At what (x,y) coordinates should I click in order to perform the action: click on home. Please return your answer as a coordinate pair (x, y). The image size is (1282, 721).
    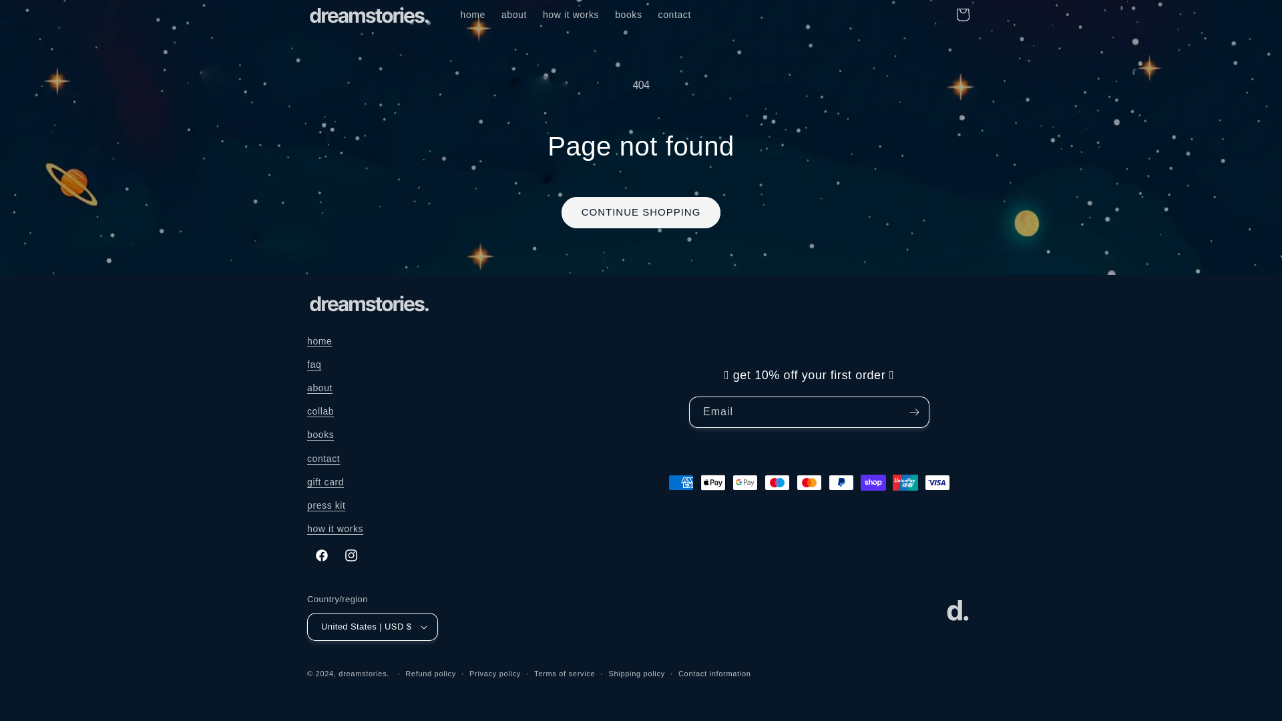
    Looking at the image, I should click on (319, 343).